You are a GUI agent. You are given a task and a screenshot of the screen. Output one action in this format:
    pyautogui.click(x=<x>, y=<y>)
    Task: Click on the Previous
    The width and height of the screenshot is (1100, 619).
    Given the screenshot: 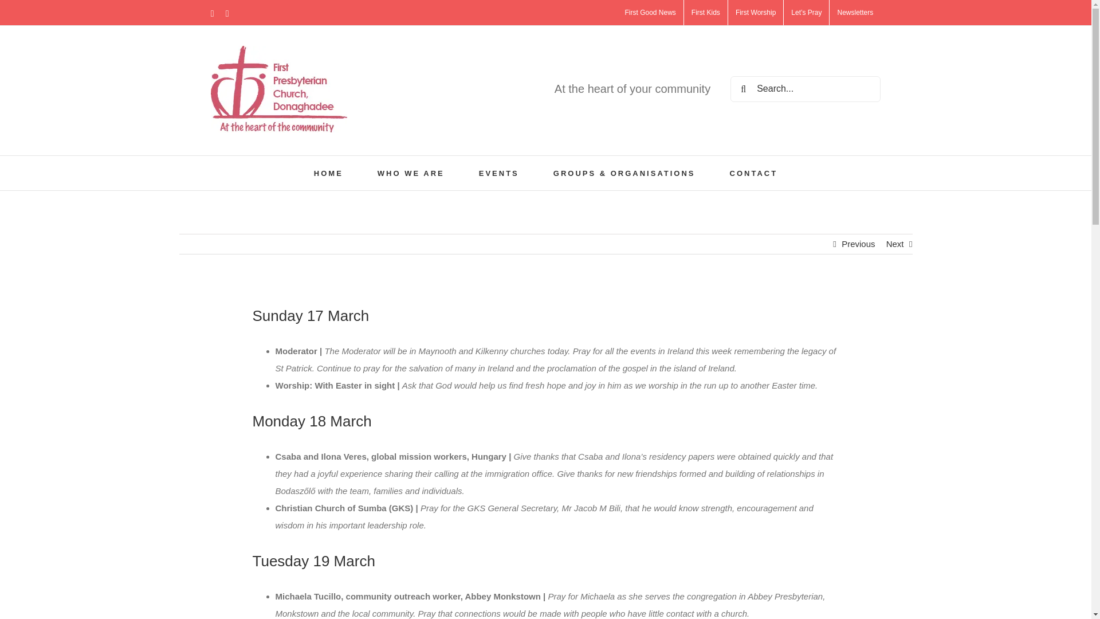 What is the action you would take?
    pyautogui.click(x=858, y=244)
    